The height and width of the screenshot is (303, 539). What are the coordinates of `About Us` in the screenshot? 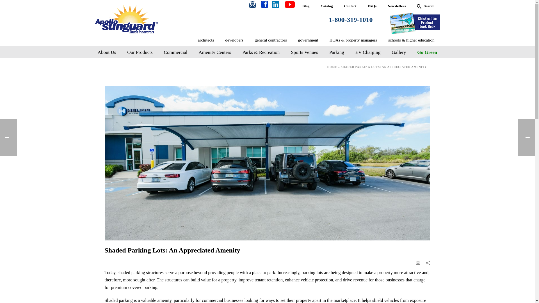 It's located at (107, 52).